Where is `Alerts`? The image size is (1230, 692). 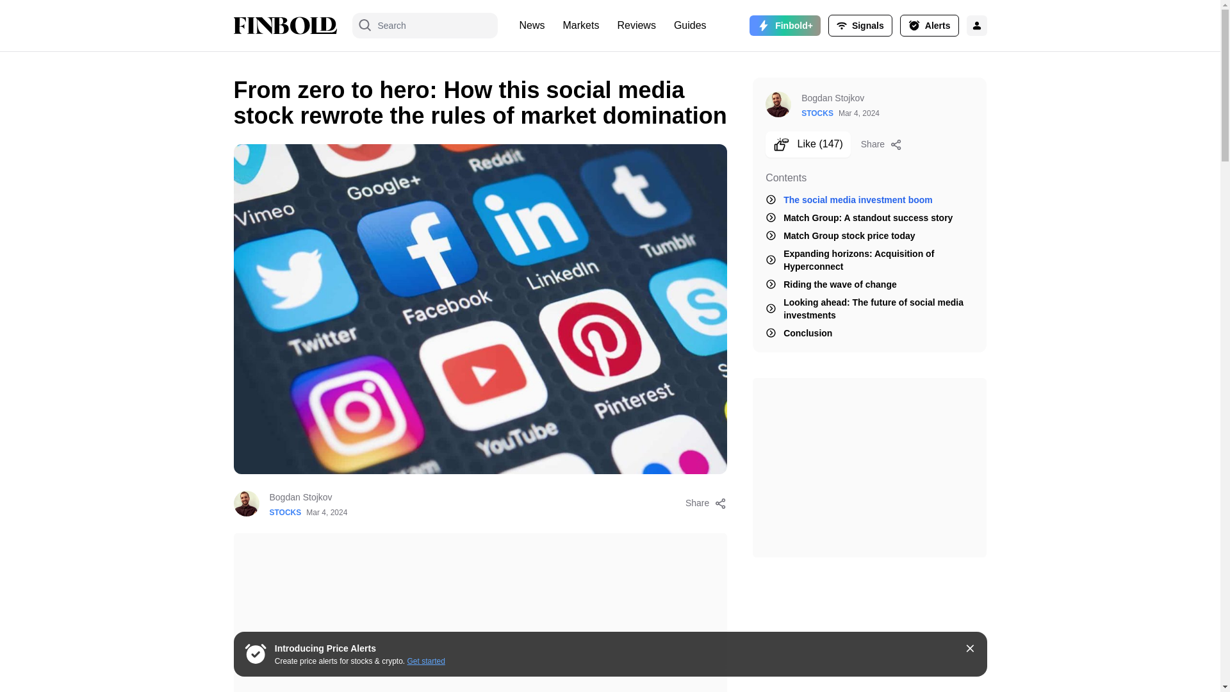 Alerts is located at coordinates (930, 26).